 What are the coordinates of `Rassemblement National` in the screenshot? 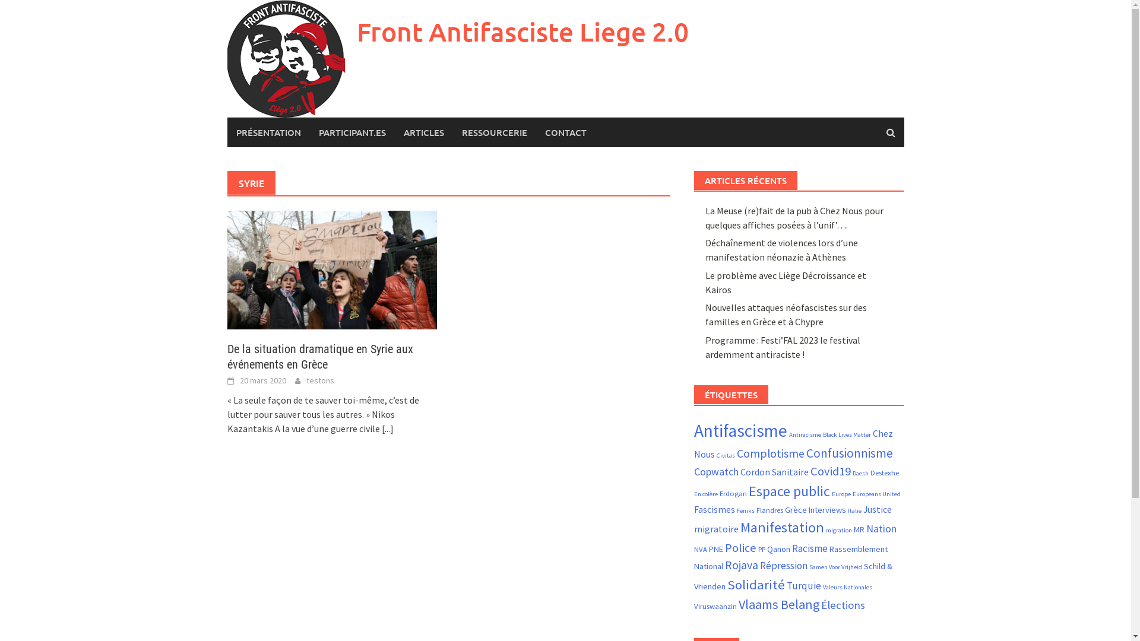 It's located at (791, 558).